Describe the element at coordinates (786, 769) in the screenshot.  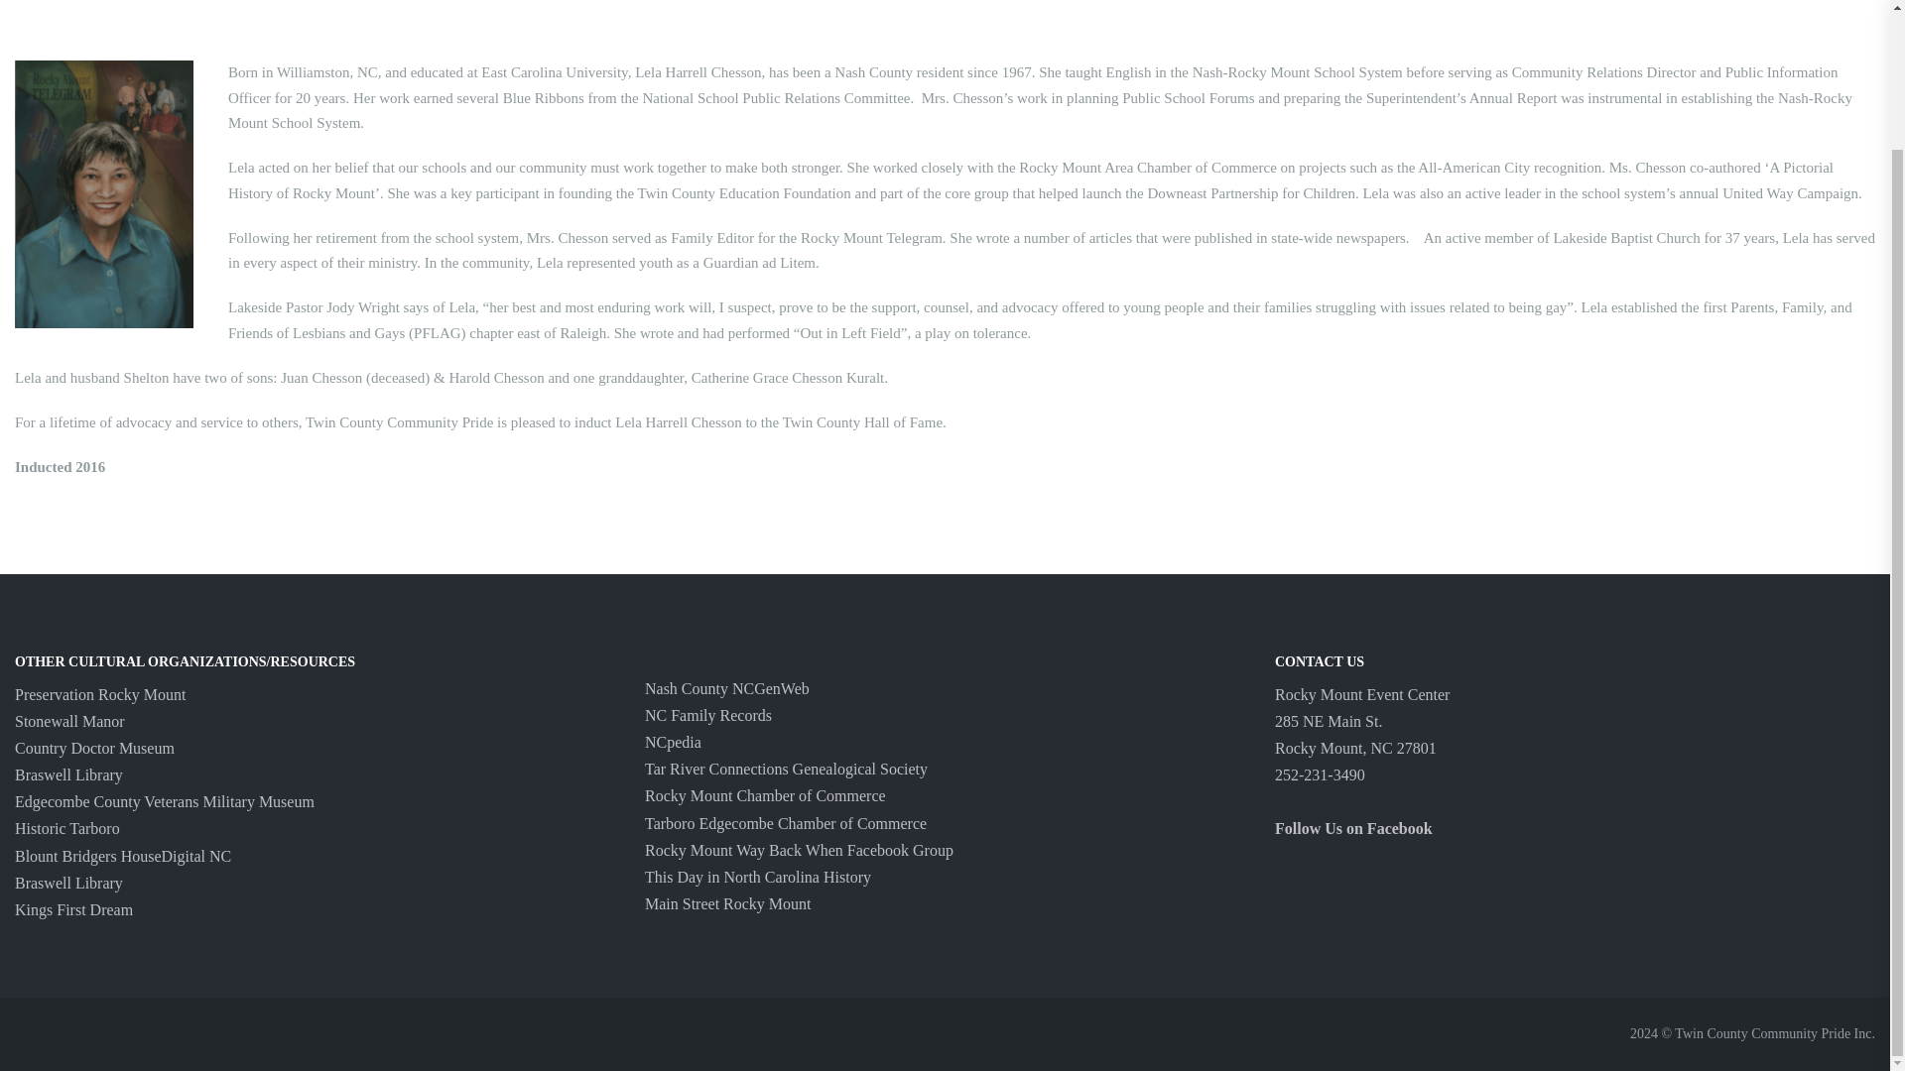
I see `Tar River Connections Genealogical Society` at that location.